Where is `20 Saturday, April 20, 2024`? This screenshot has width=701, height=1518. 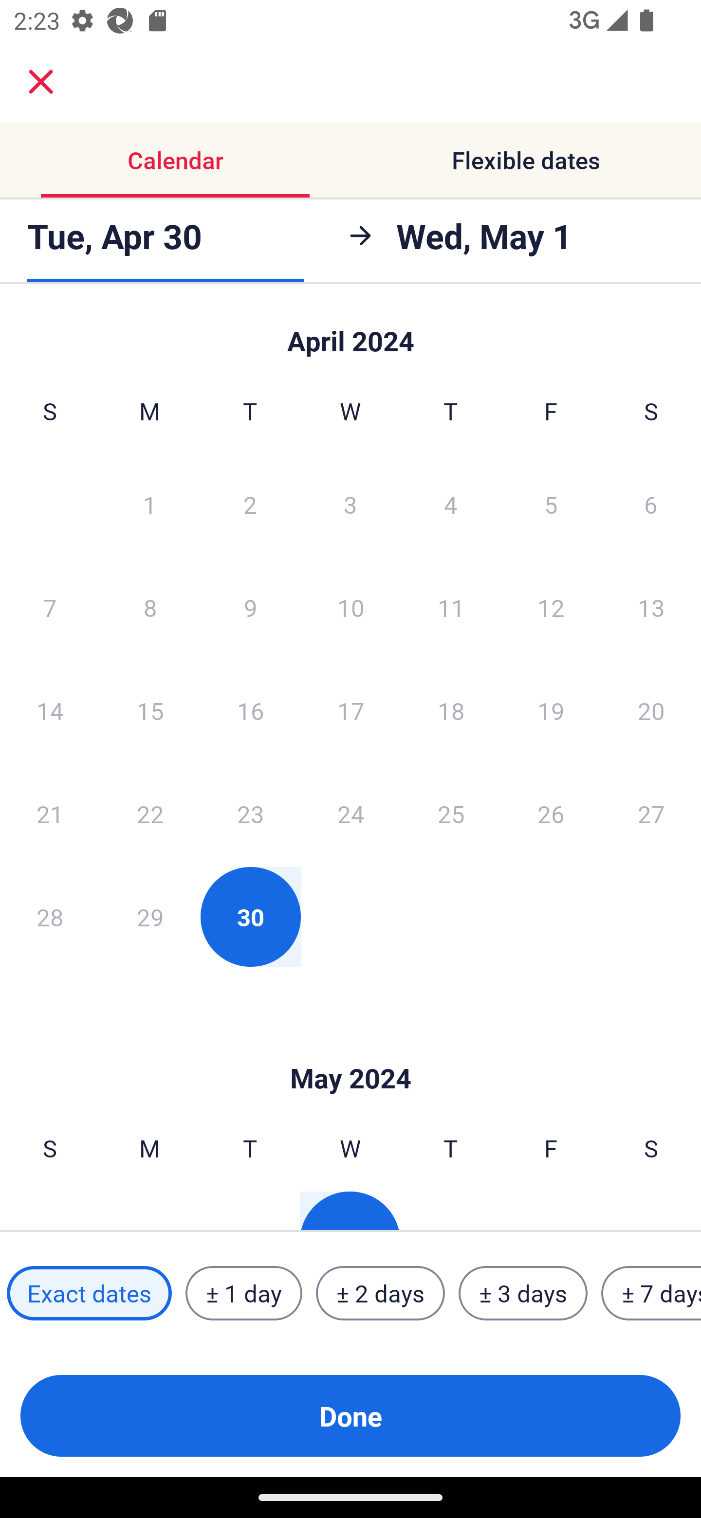 20 Saturday, April 20, 2024 is located at coordinates (651, 710).